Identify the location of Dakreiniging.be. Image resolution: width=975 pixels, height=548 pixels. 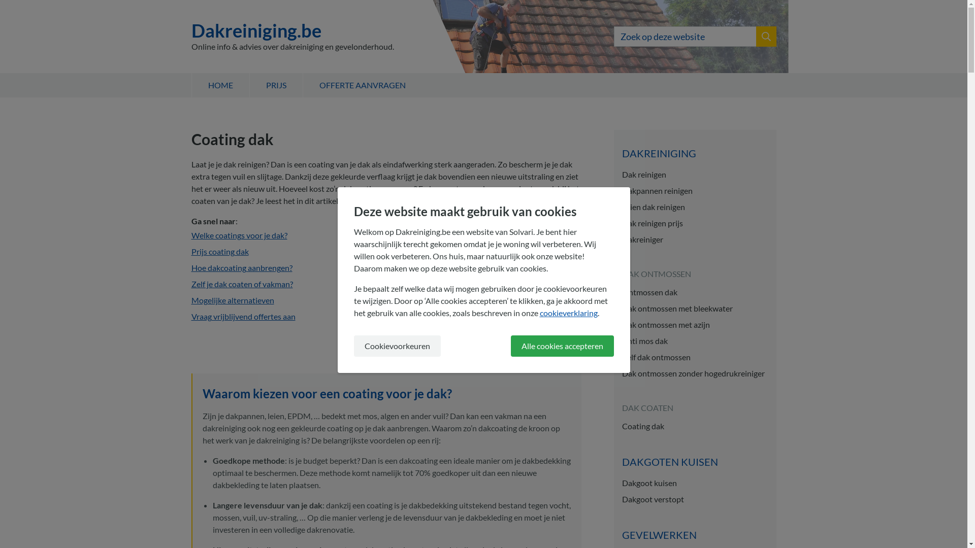
(292, 30).